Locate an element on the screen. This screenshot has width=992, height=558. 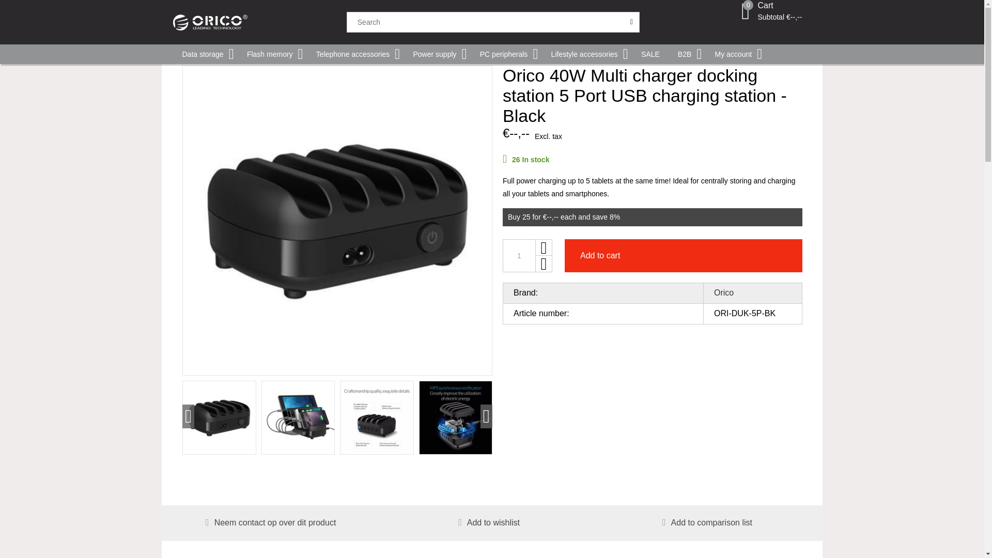
My cart is located at coordinates (779, 11).